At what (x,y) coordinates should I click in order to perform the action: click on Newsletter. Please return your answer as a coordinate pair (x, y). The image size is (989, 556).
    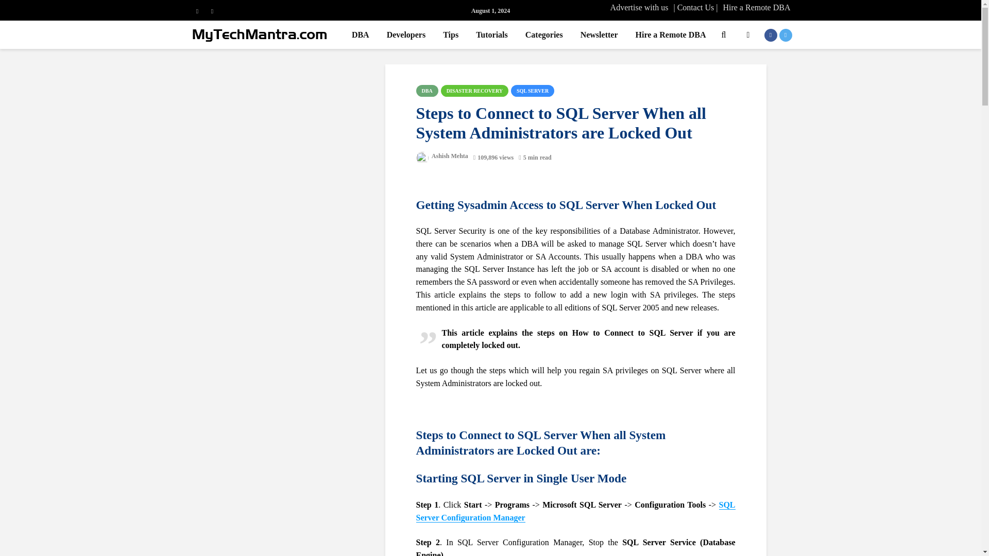
    Looking at the image, I should click on (599, 34).